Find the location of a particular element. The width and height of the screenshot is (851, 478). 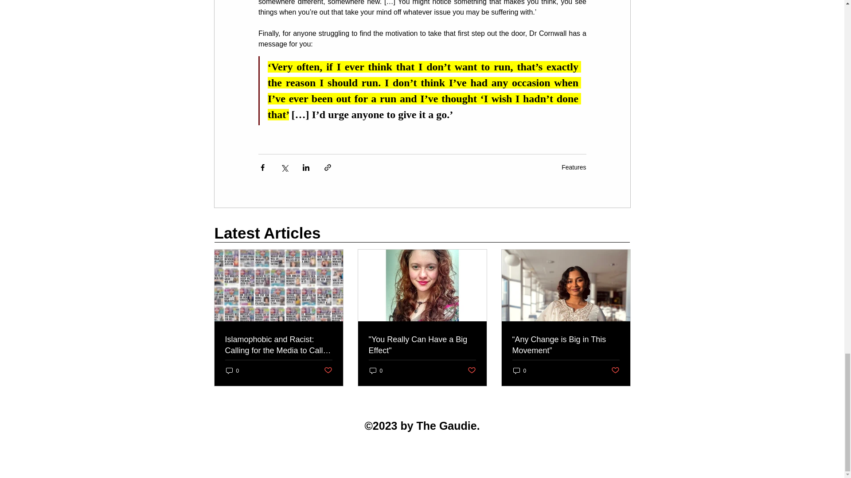

"You Really Can Have a Big Effect" is located at coordinates (422, 345).